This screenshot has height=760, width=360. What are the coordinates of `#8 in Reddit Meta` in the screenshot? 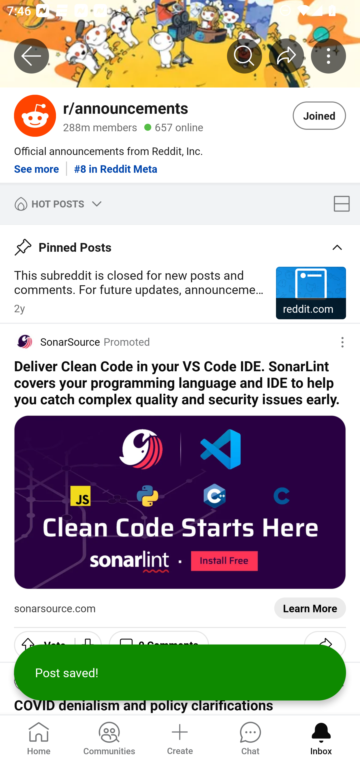 It's located at (116, 165).